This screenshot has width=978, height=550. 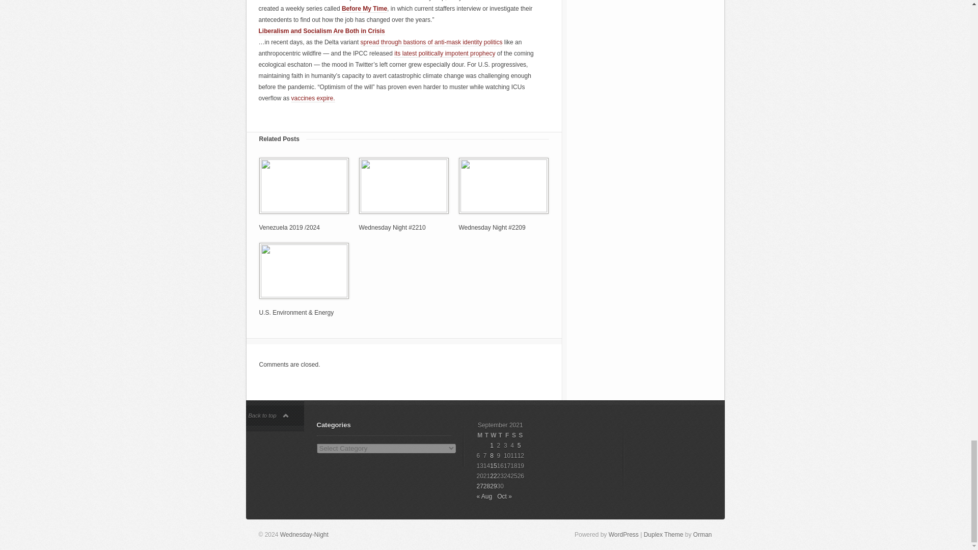 What do you see at coordinates (500, 435) in the screenshot?
I see `Thursday` at bounding box center [500, 435].